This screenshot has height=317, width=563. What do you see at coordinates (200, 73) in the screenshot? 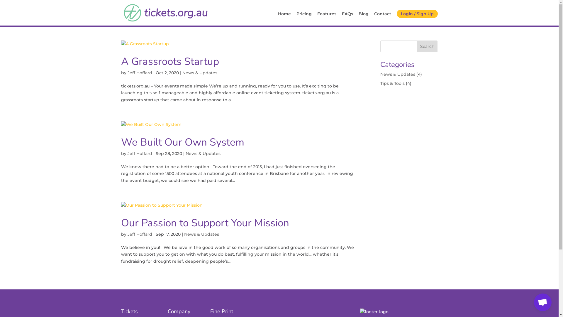
I see `News & Updates` at bounding box center [200, 73].